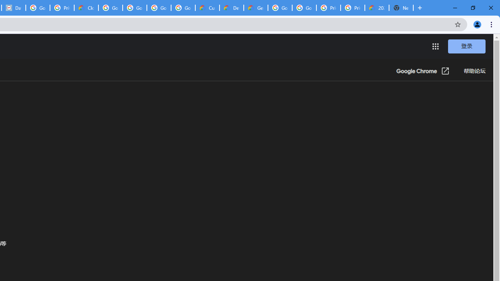 The image size is (500, 281). I want to click on Google Workspace - Specific Terms, so click(159, 8).